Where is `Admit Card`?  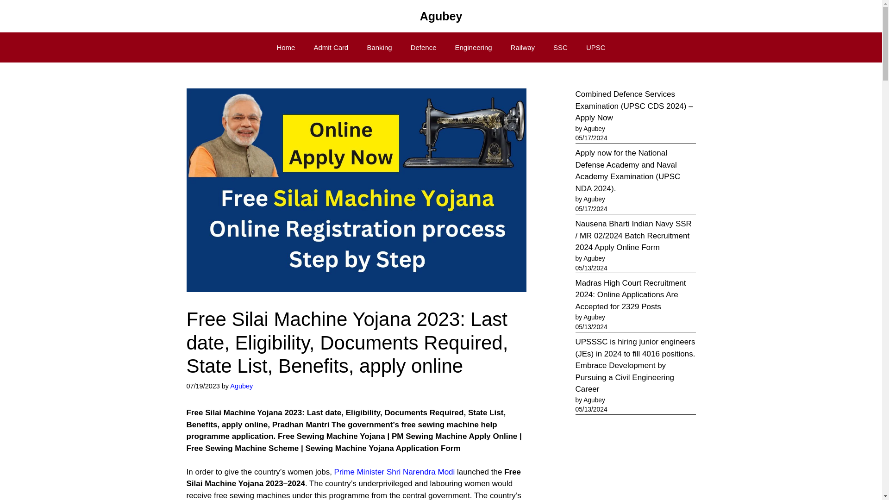
Admit Card is located at coordinates (331, 47).